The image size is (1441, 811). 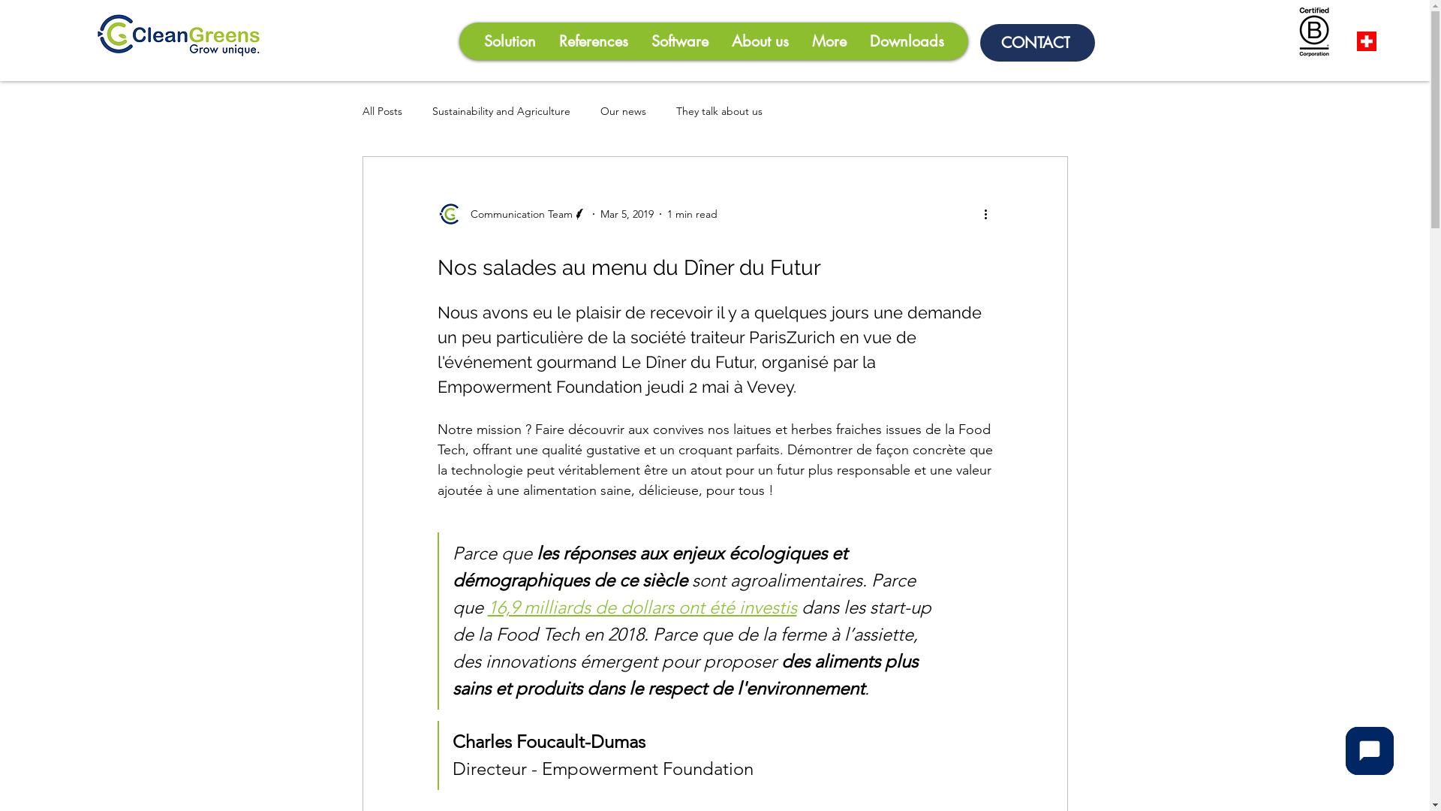 What do you see at coordinates (906, 41) in the screenshot?
I see `Downloads` at bounding box center [906, 41].